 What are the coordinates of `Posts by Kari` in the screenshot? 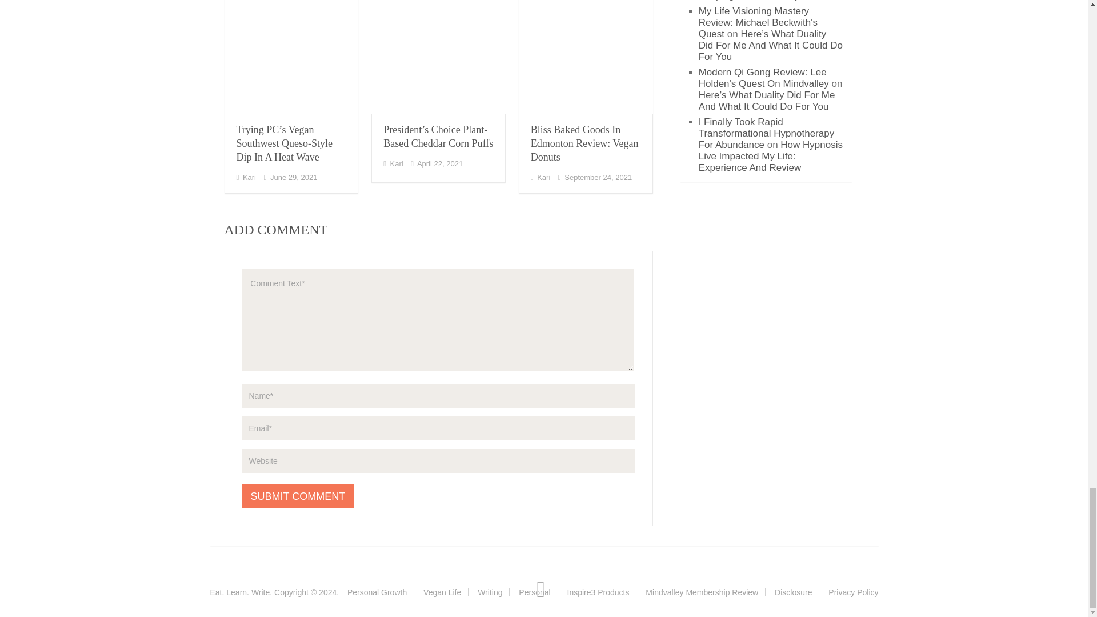 It's located at (397, 163).